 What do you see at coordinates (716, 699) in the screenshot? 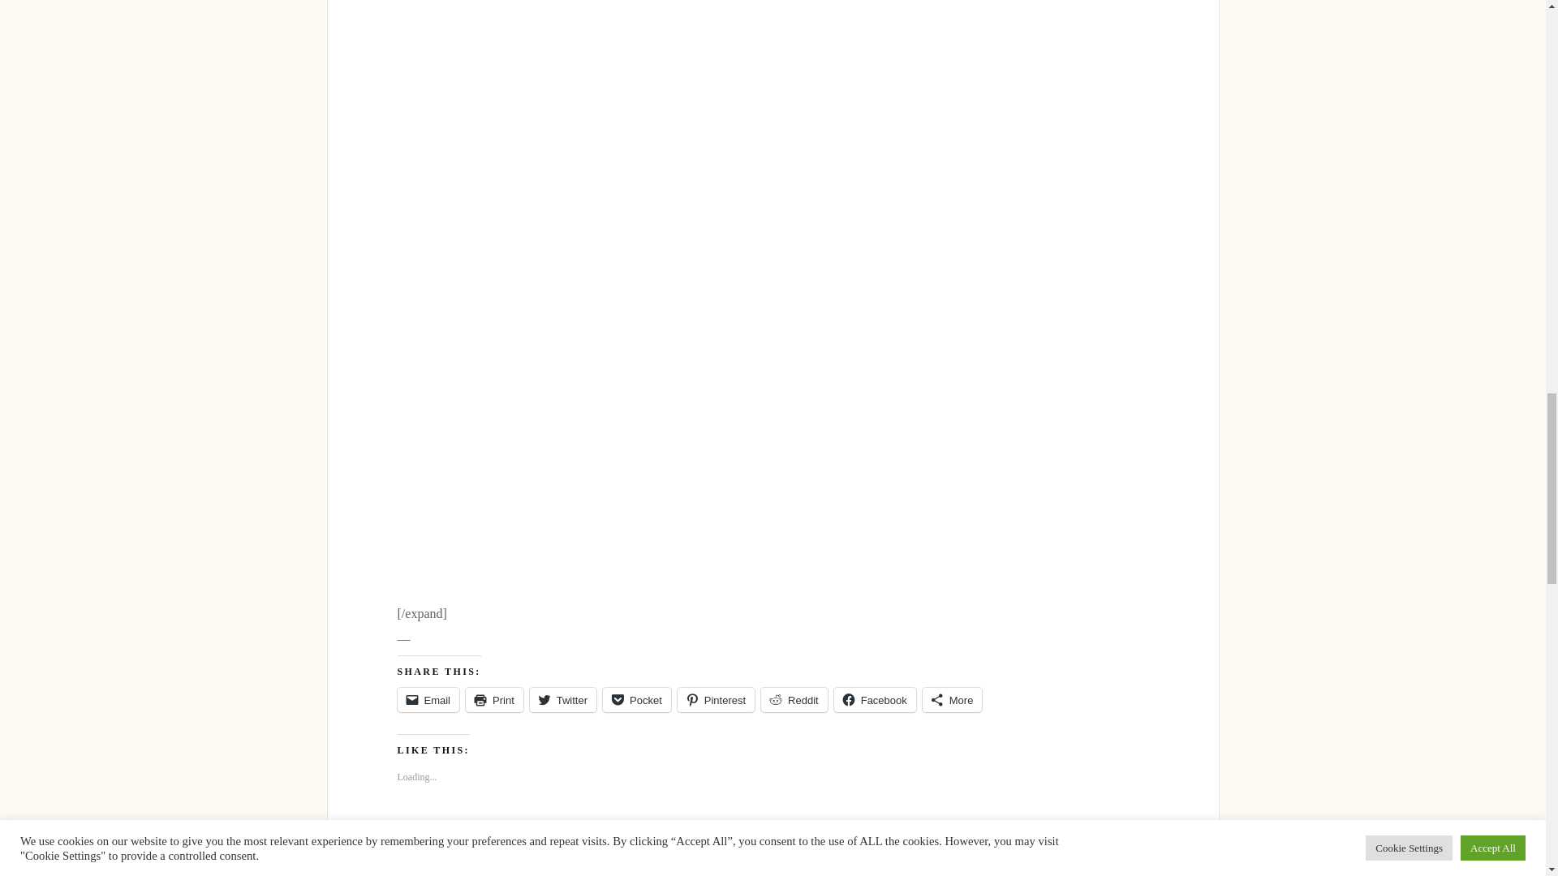
I see `Click to share on Pinterest` at bounding box center [716, 699].